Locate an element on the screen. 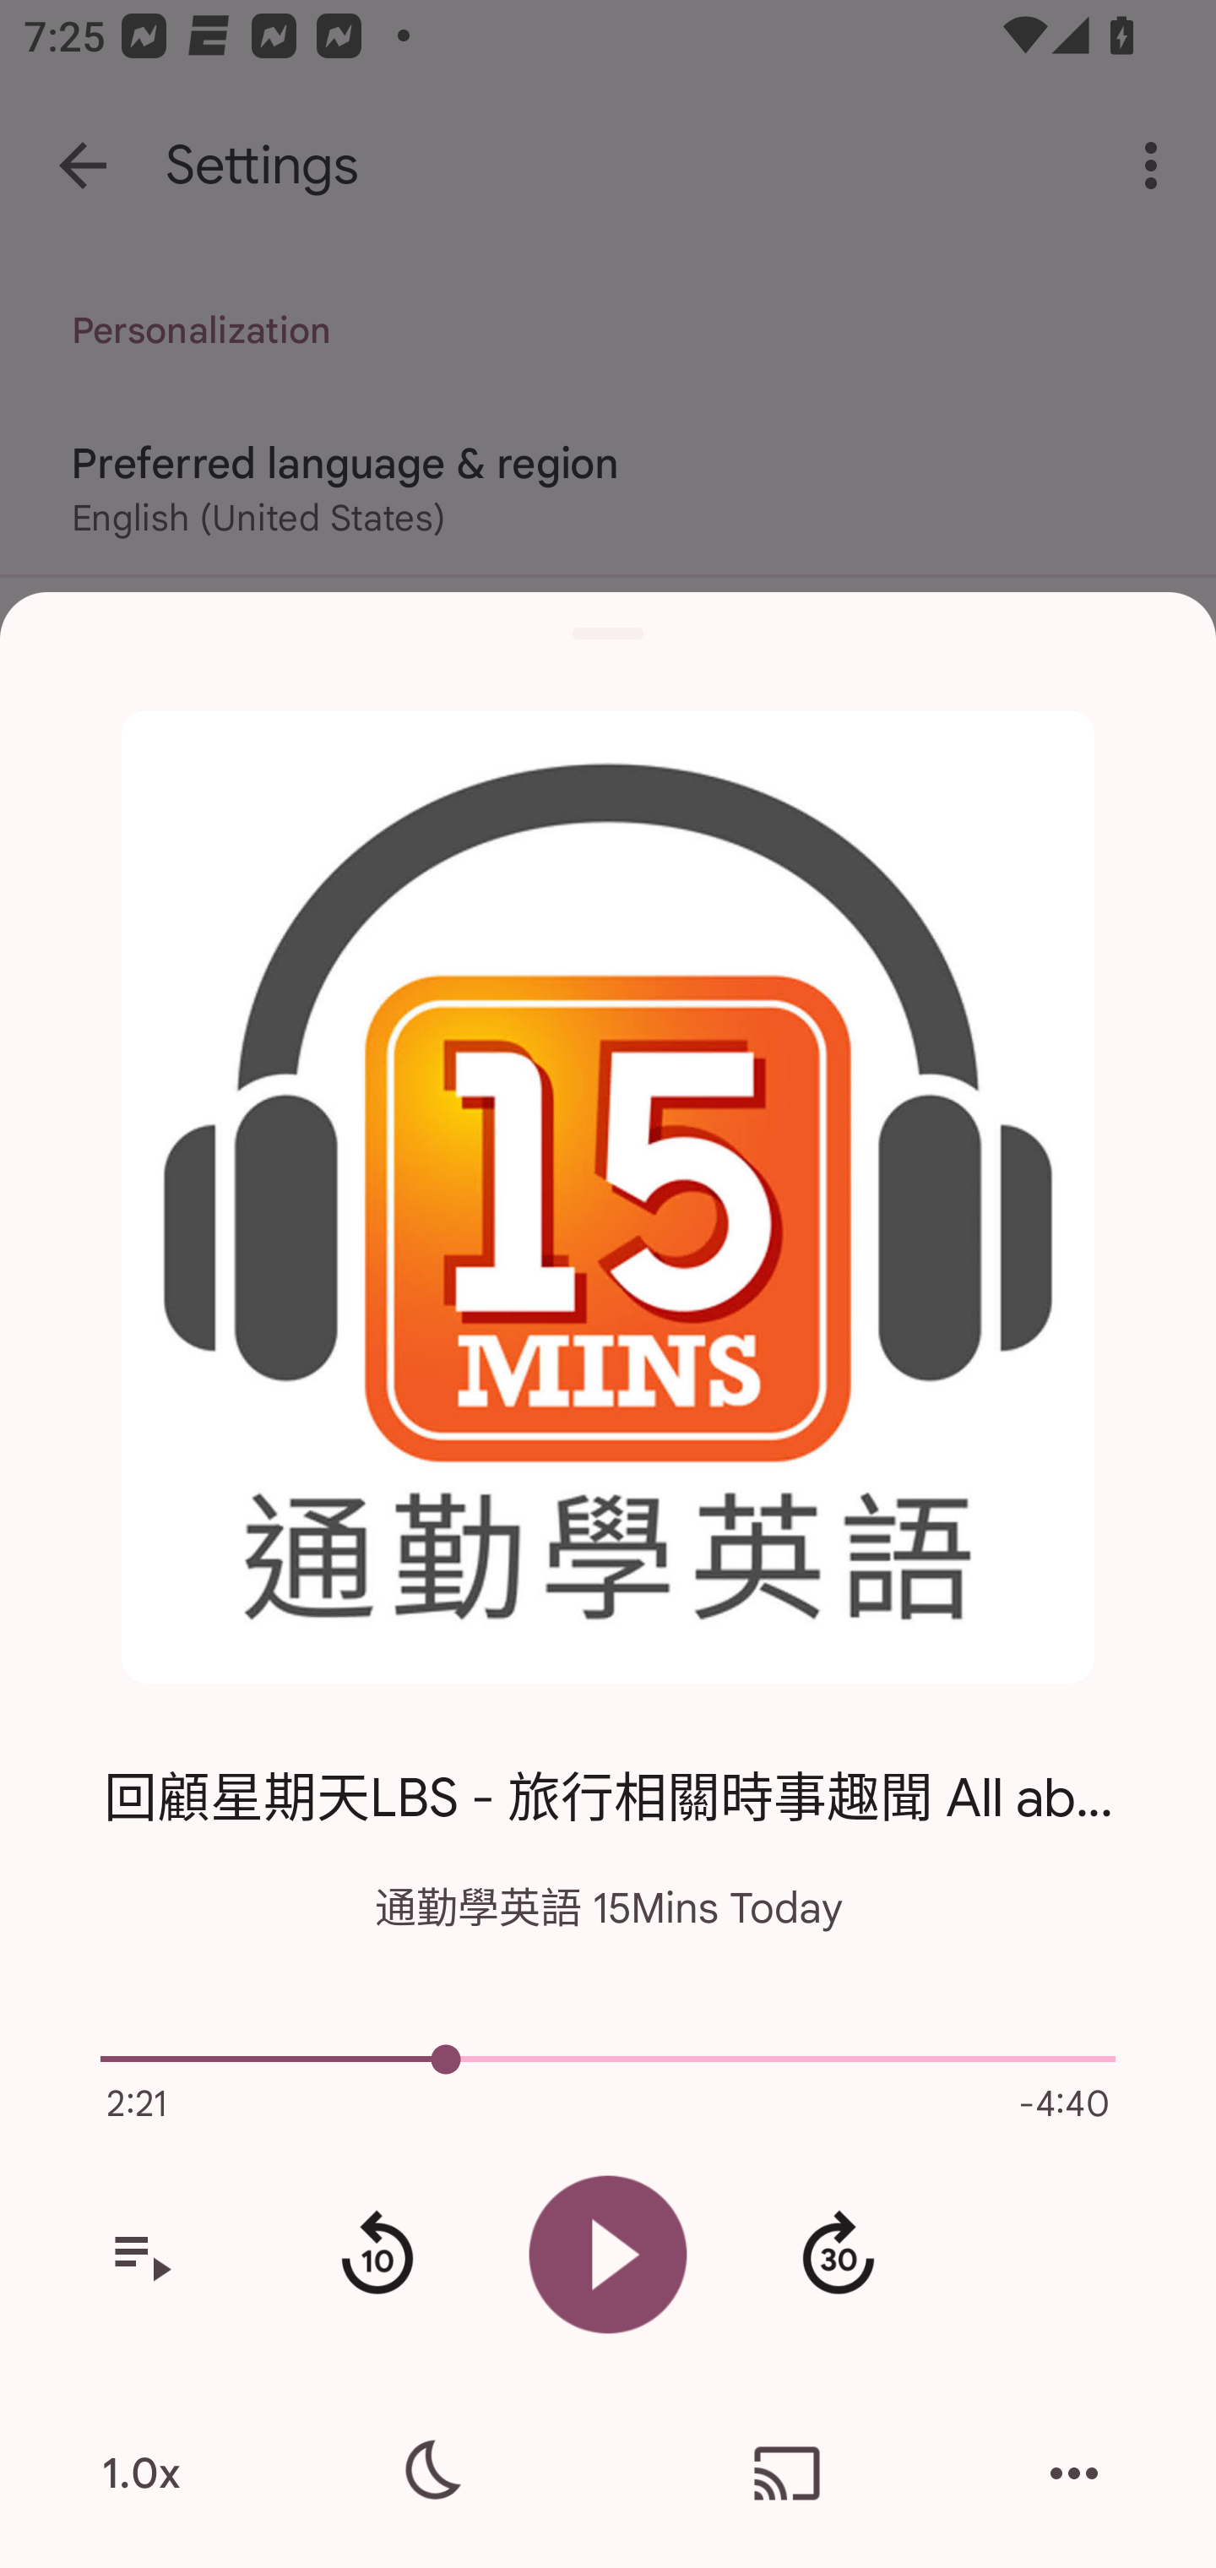  Sleep timer settings is located at coordinates (428, 2473).